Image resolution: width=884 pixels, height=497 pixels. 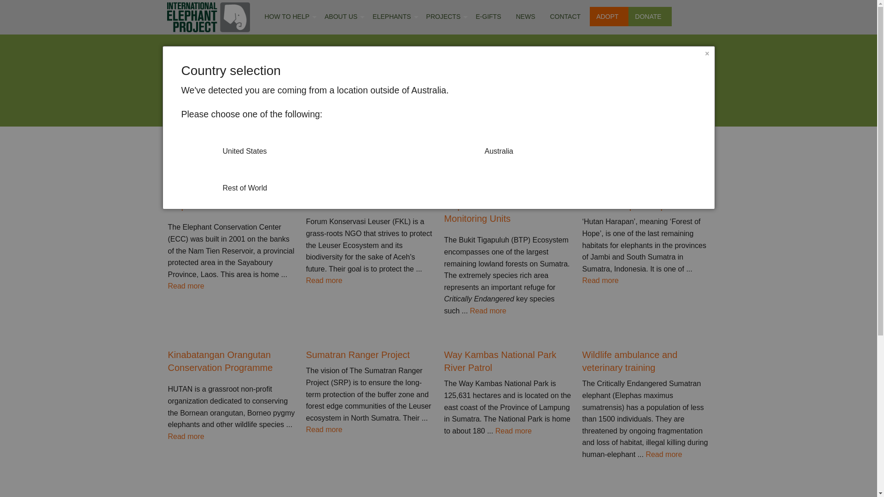 I want to click on NEWS, so click(x=527, y=17).